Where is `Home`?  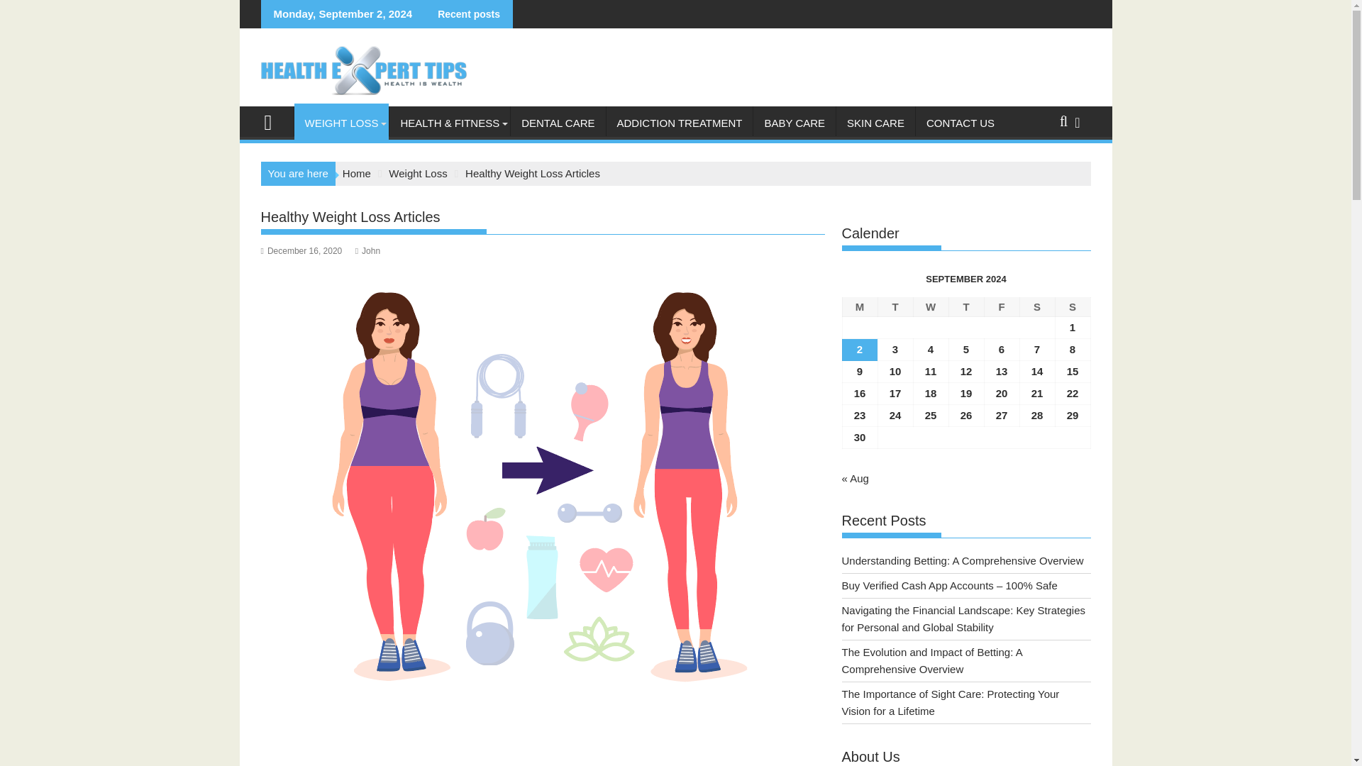 Home is located at coordinates (356, 173).